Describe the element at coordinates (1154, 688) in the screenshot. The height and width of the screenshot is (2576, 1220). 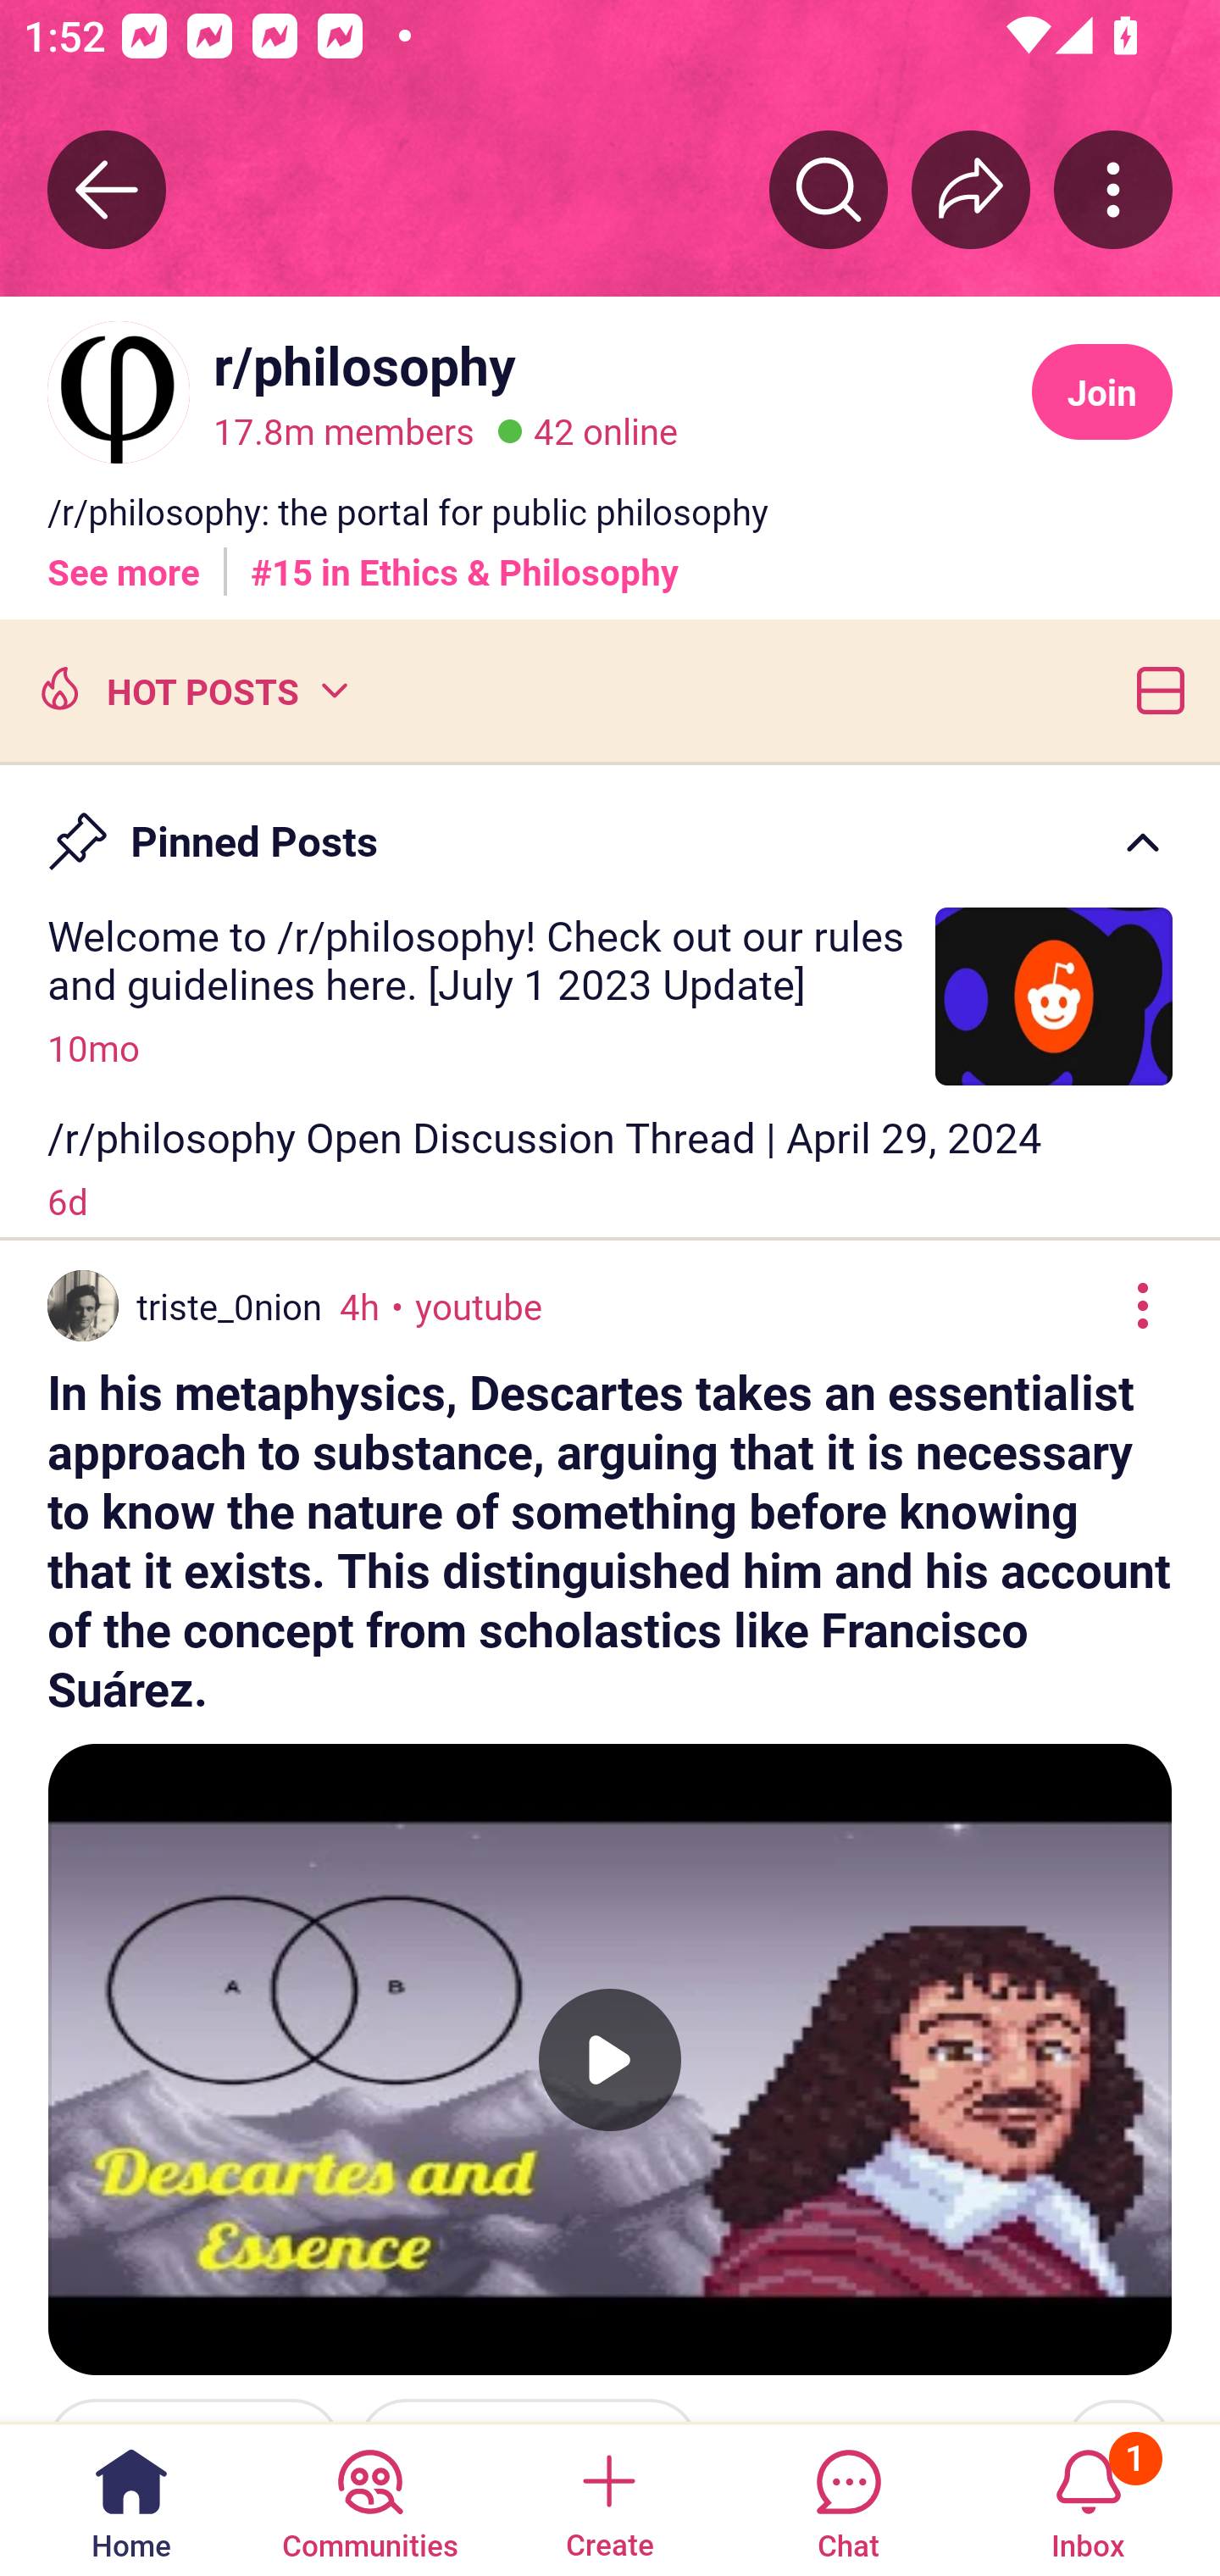
I see `Card` at that location.